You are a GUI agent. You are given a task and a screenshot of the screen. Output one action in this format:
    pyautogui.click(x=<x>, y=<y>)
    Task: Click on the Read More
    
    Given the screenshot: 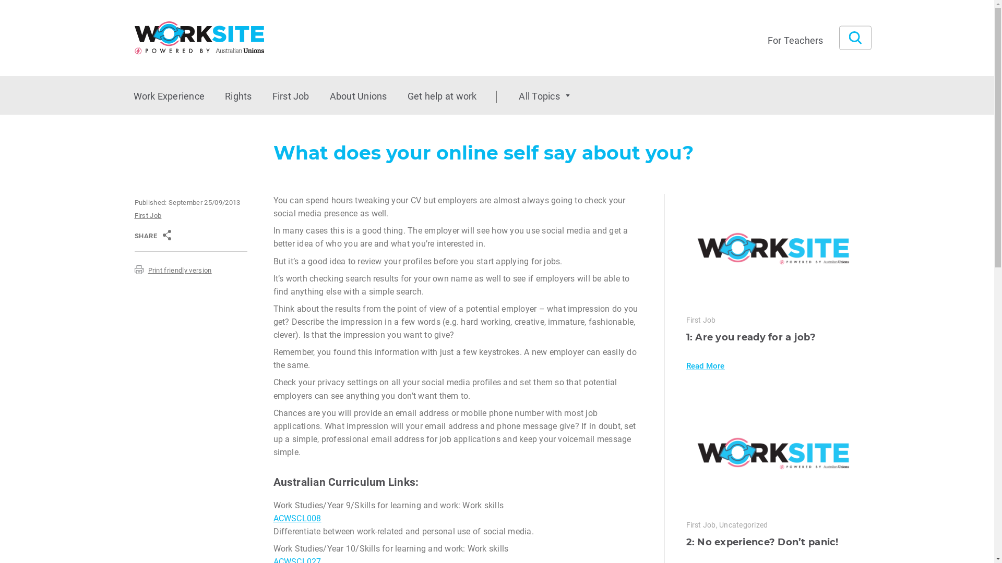 What is the action you would take?
    pyautogui.click(x=705, y=366)
    